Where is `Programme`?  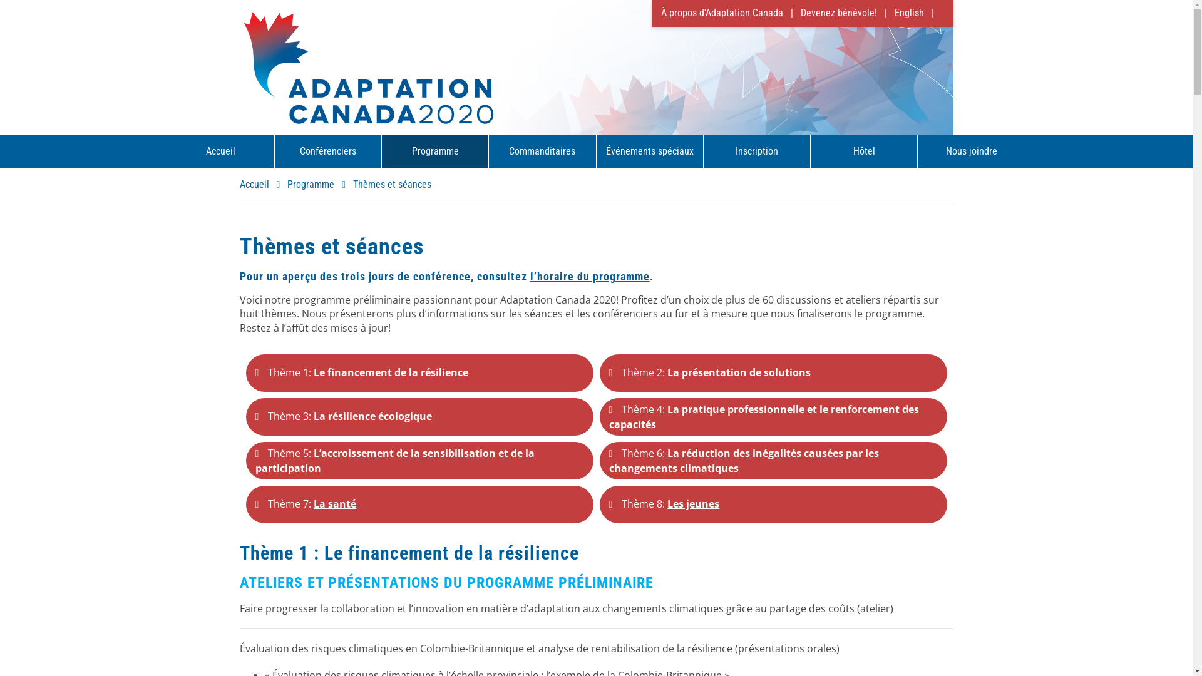
Programme is located at coordinates (321, 184).